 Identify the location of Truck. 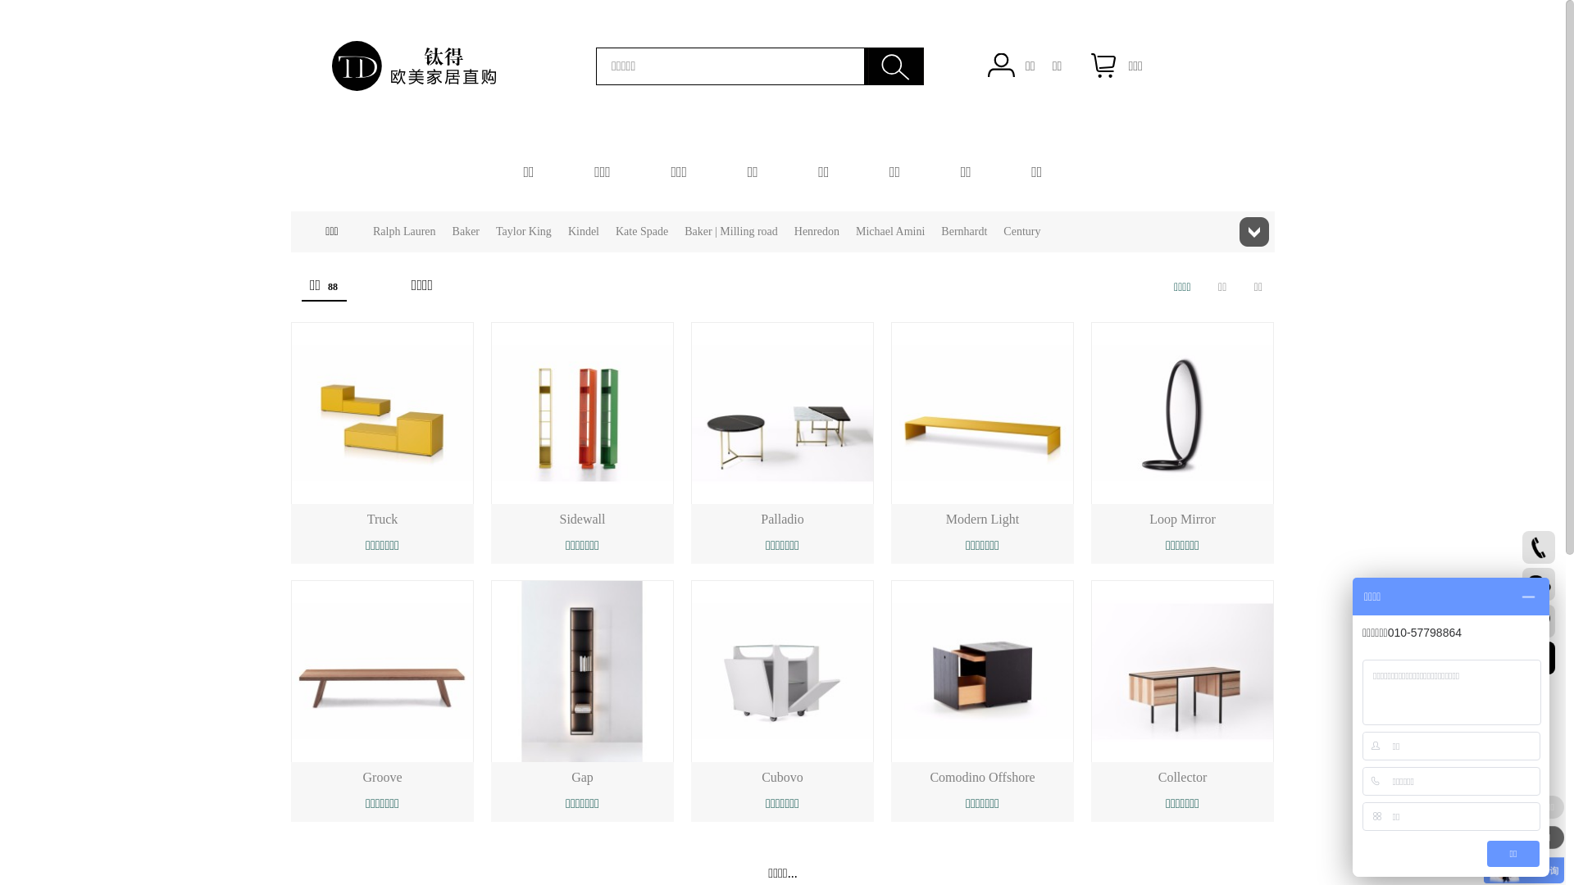
(383, 520).